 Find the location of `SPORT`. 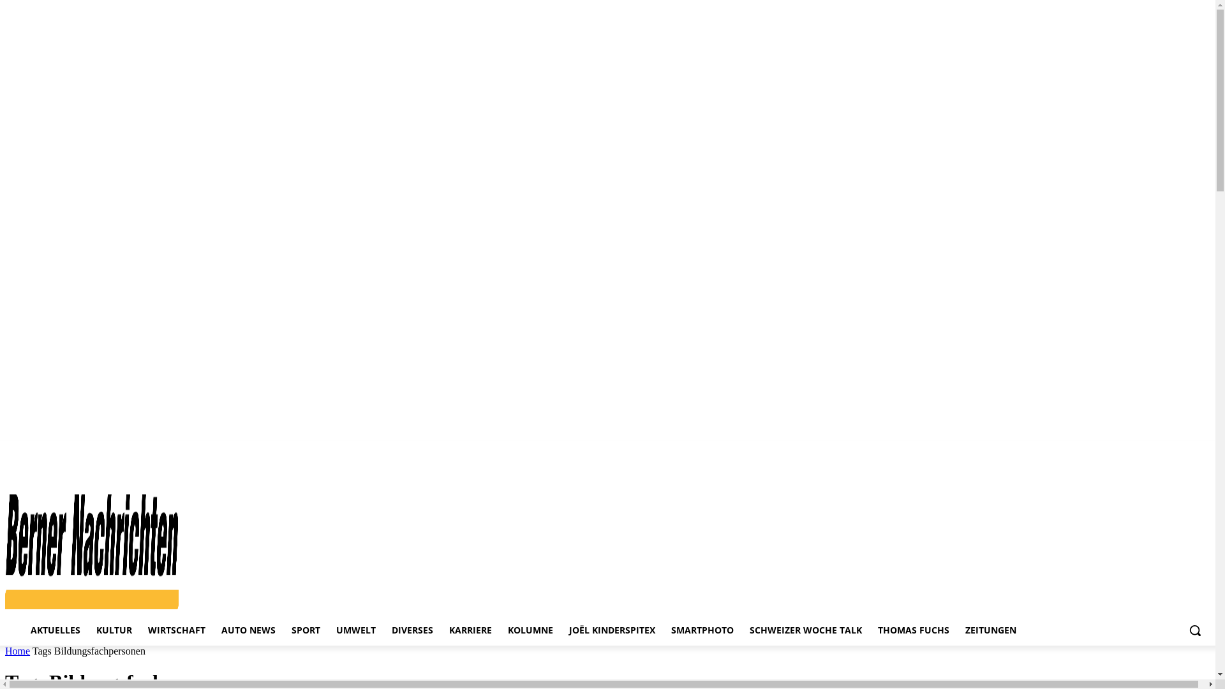

SPORT is located at coordinates (306, 630).